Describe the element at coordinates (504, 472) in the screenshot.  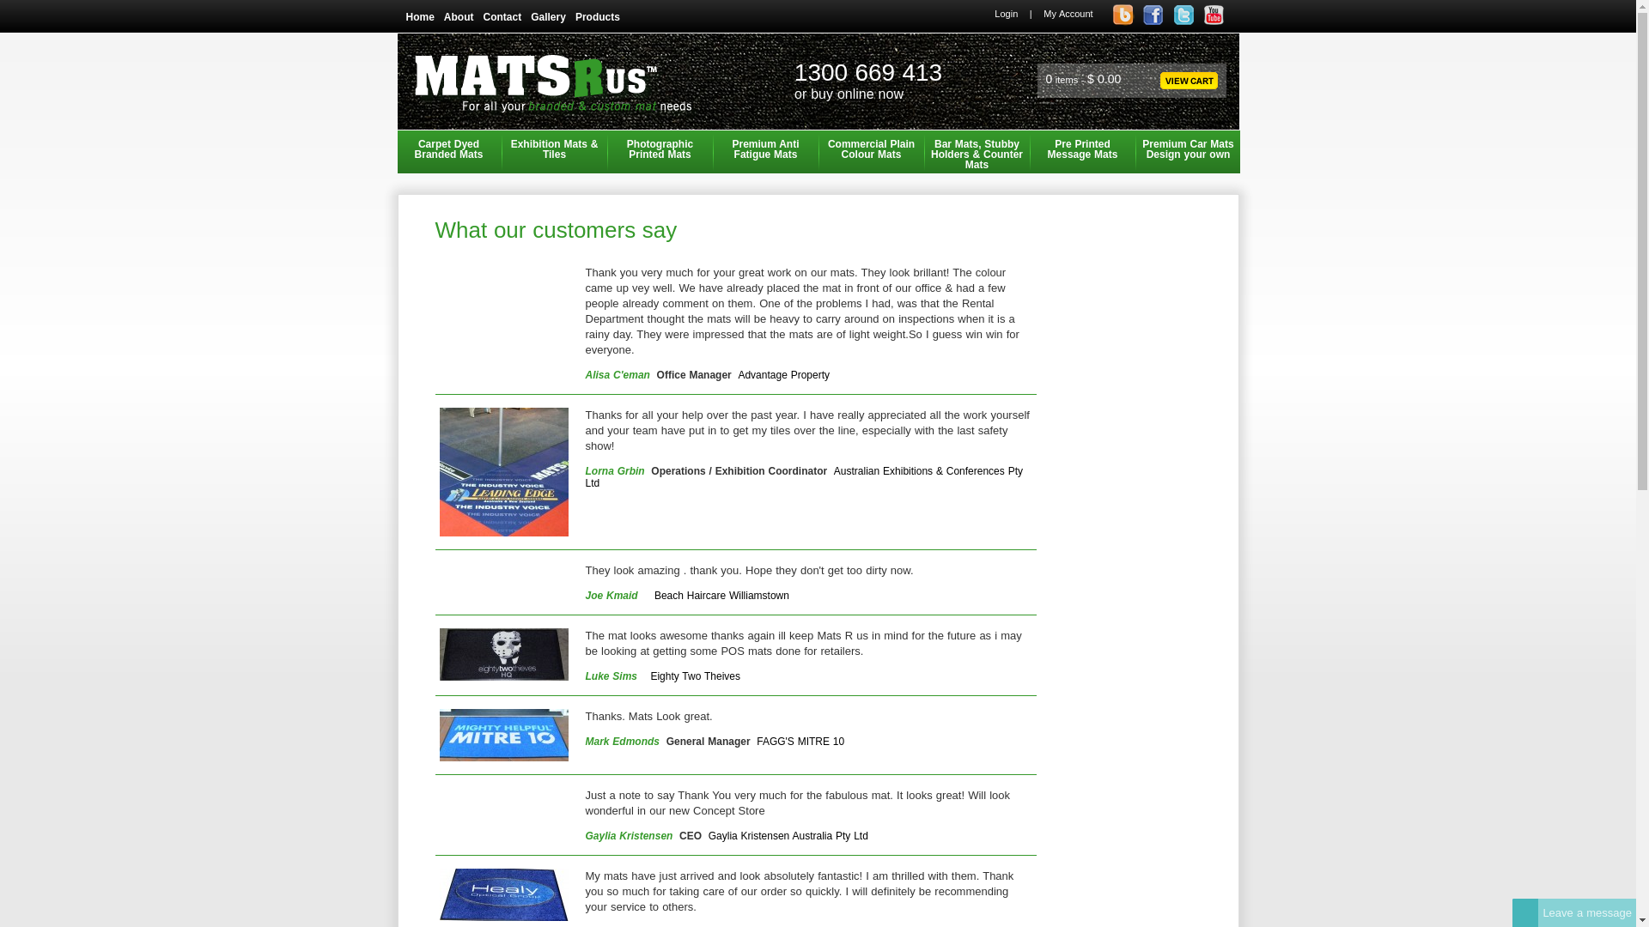
I see `Exhibition Tiles & Mats` at that location.